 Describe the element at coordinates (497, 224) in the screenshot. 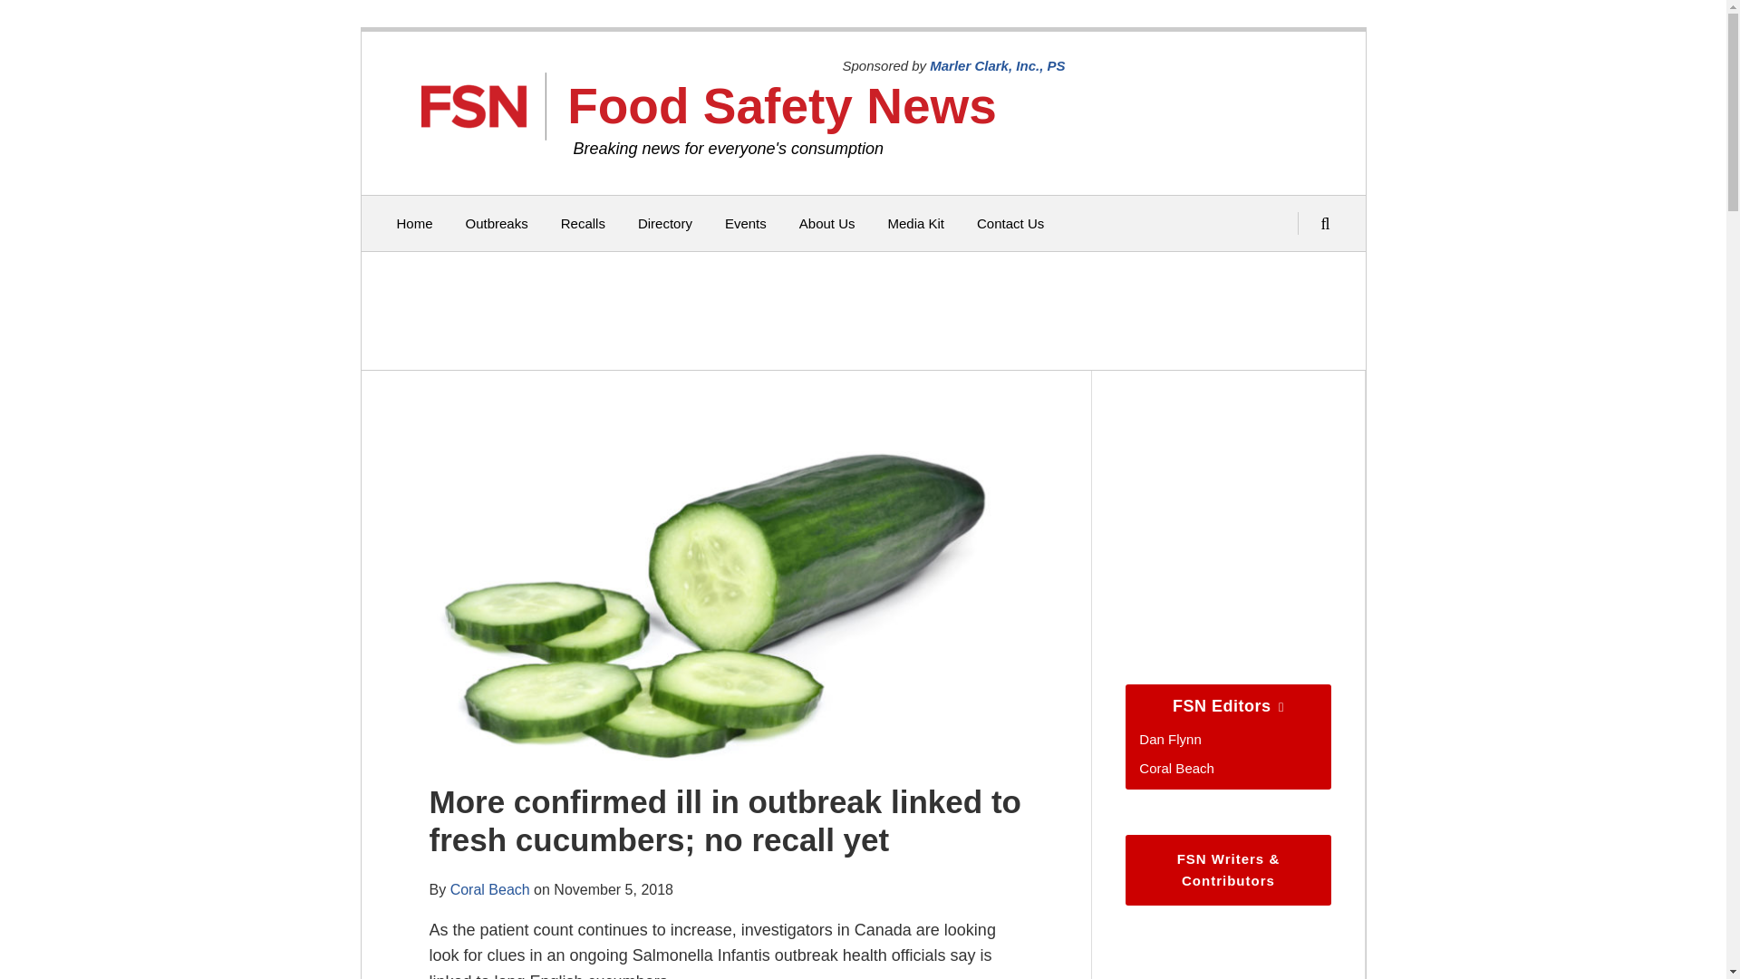

I see `Outbreaks` at that location.